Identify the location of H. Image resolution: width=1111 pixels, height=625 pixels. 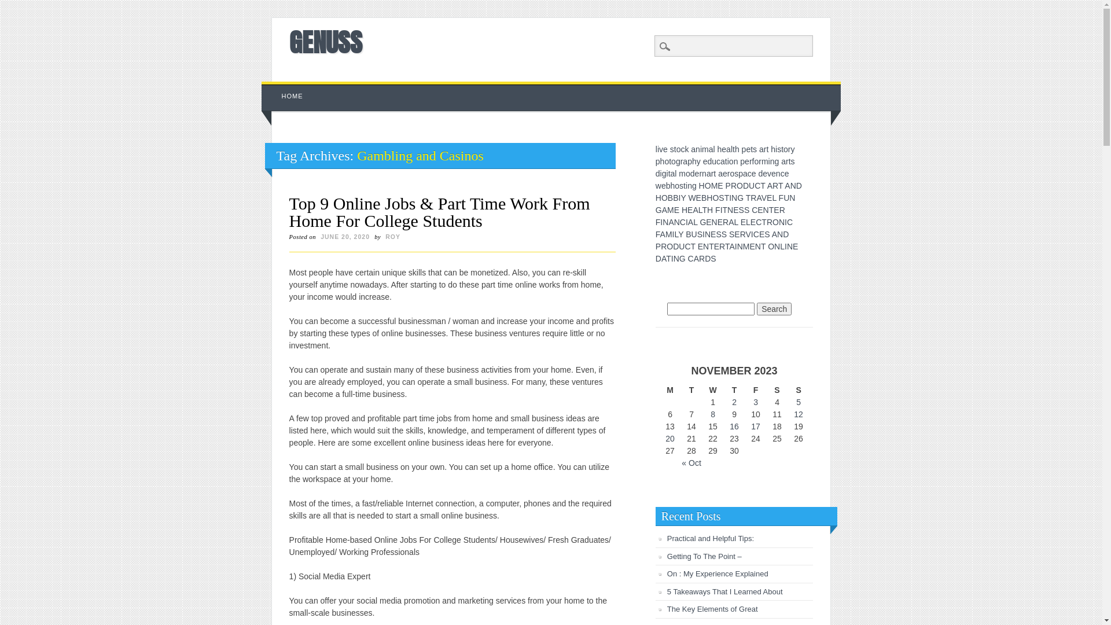
(709, 198).